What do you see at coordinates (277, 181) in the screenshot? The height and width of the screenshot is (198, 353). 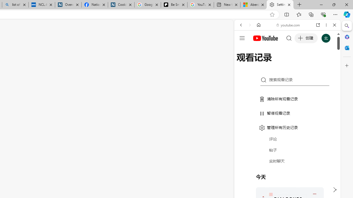 I see `Search videos from youtube.com` at bounding box center [277, 181].